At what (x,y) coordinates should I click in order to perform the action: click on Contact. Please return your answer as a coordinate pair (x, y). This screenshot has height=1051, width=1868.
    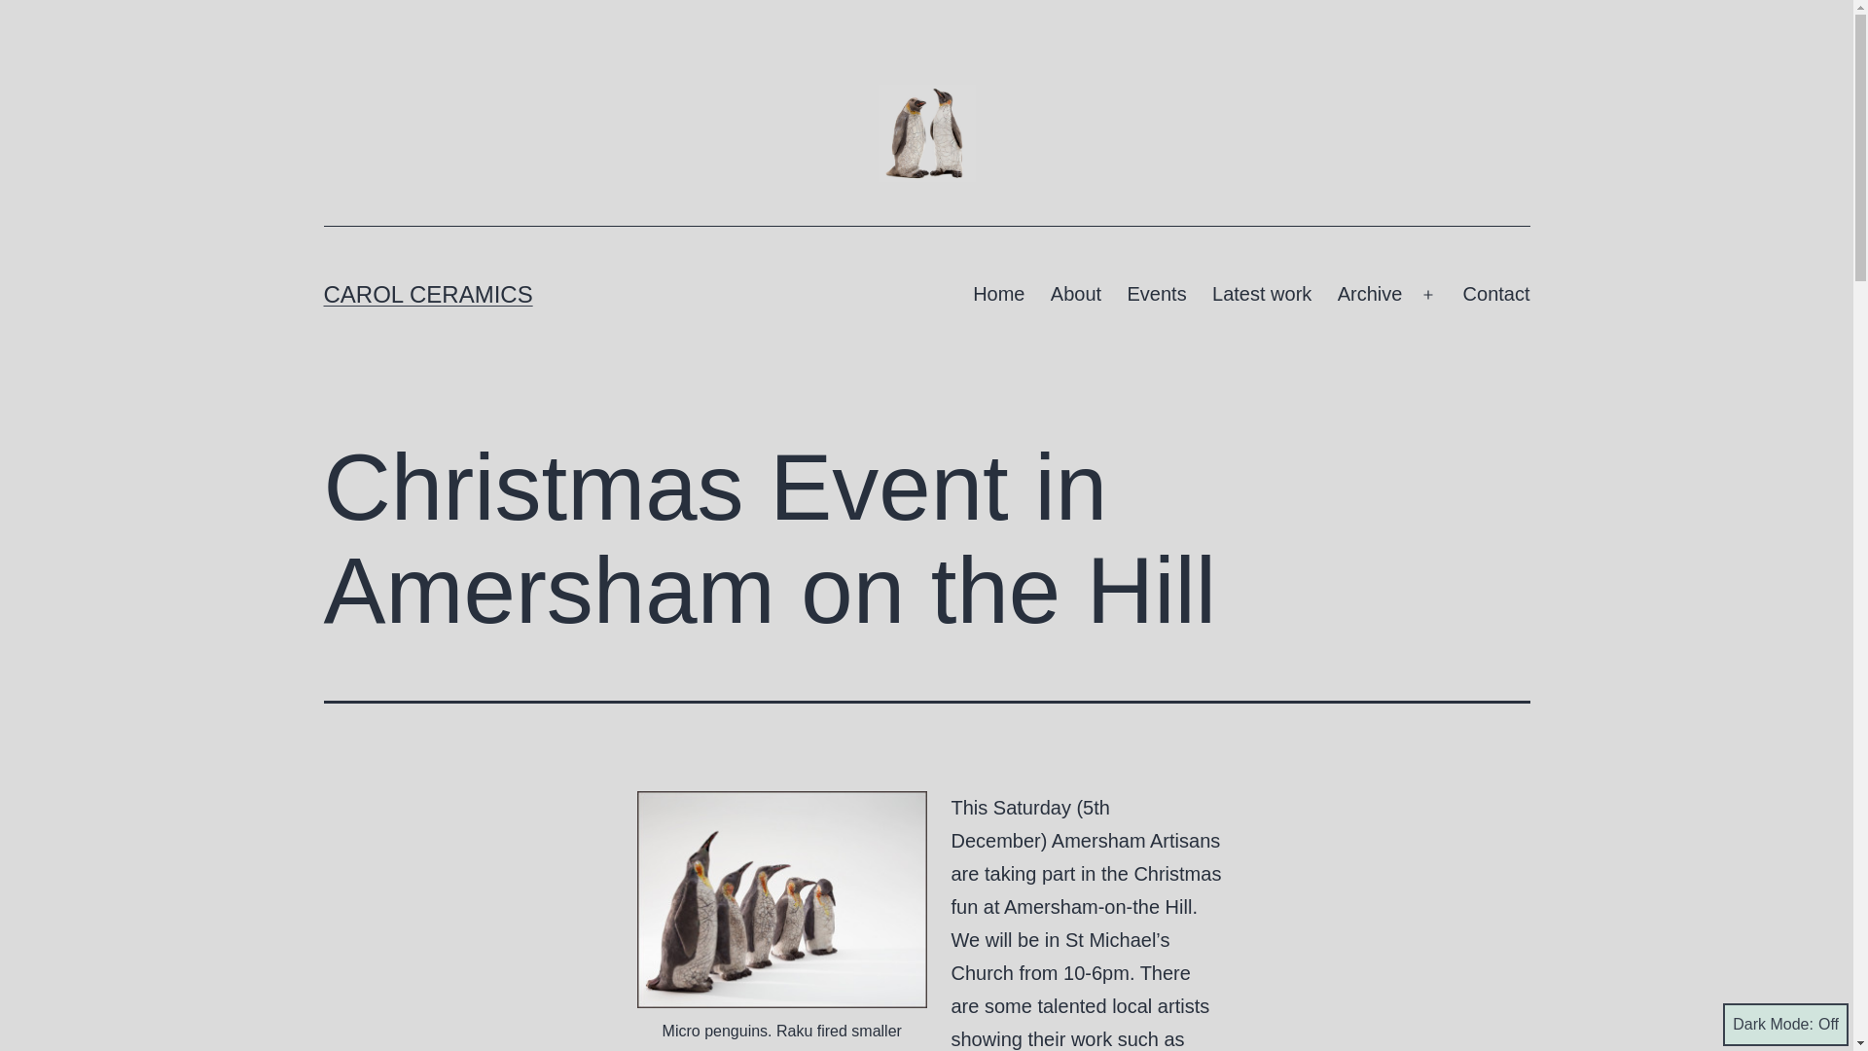
    Looking at the image, I should click on (1495, 294).